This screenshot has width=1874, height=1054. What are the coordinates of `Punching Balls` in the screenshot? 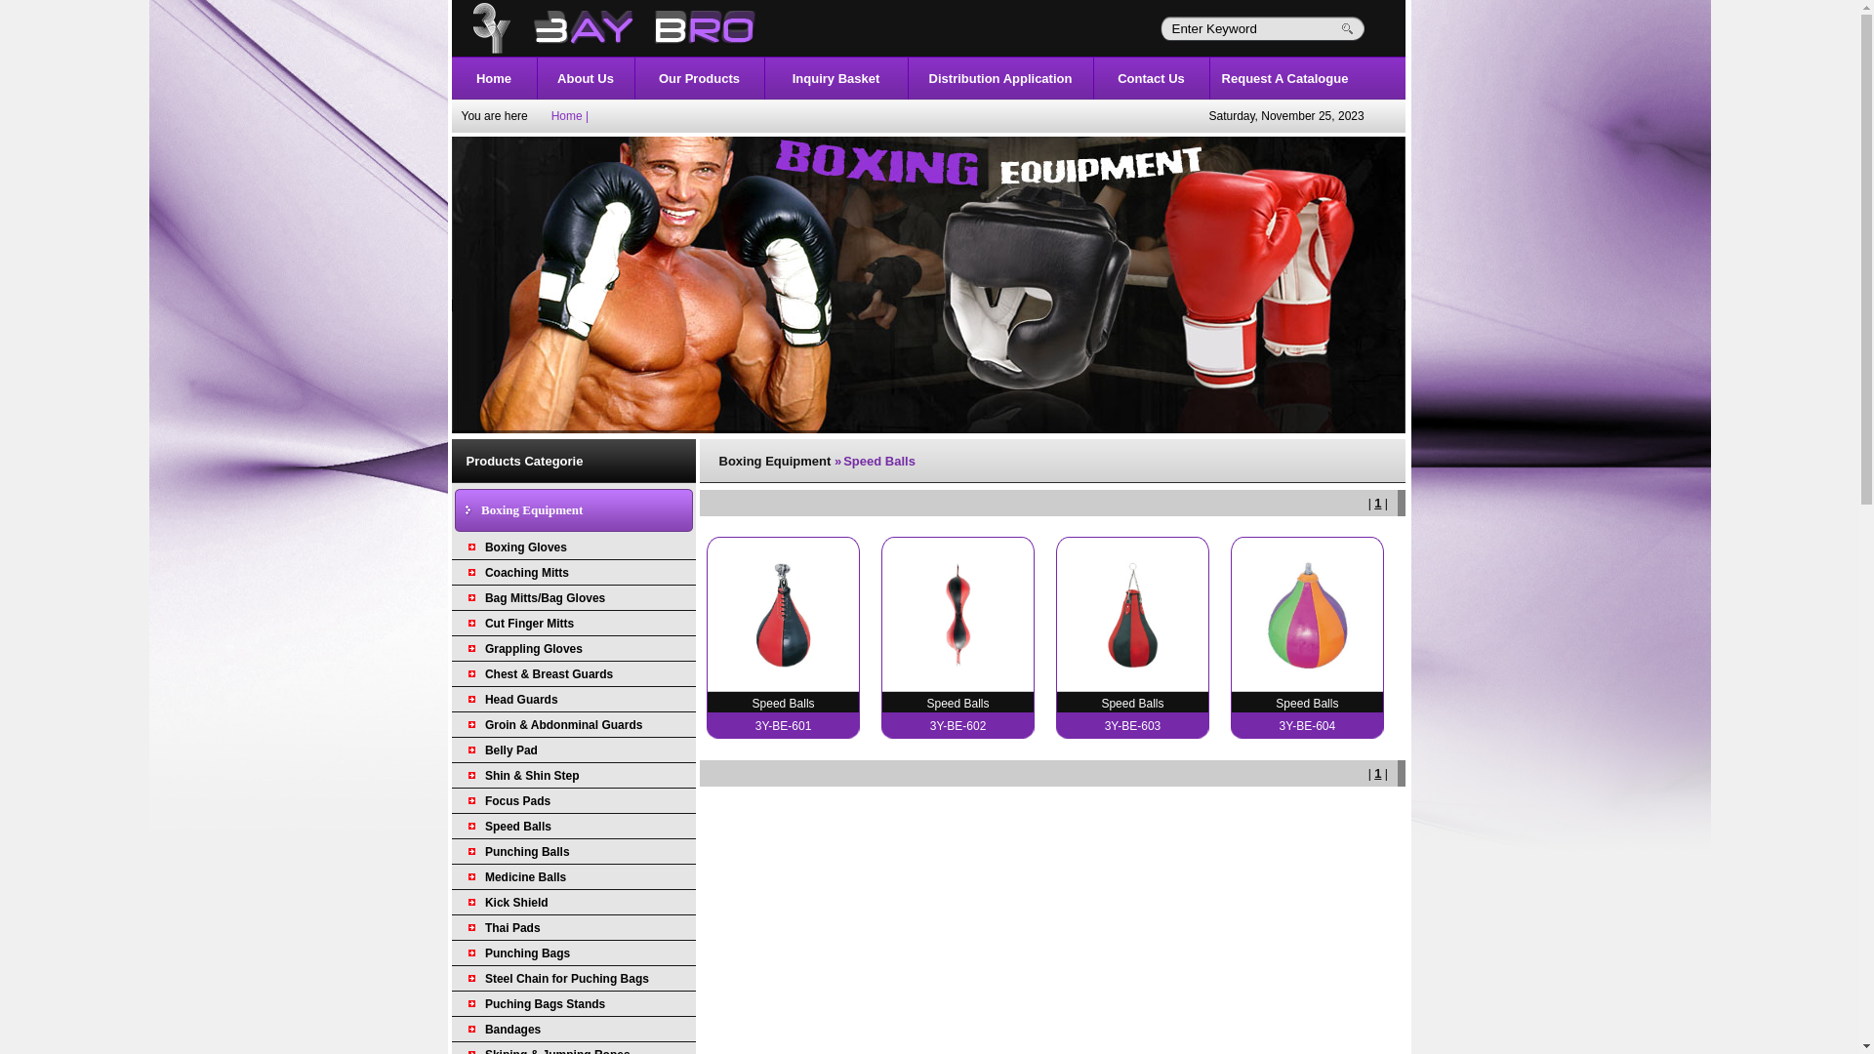 It's located at (527, 852).